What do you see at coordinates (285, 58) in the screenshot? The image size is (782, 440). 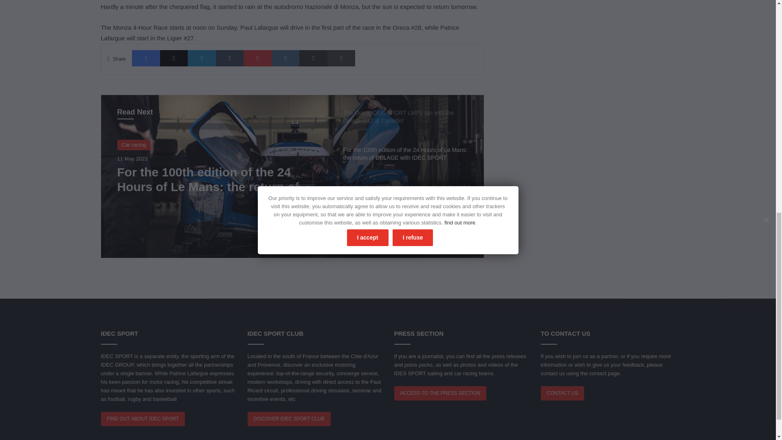 I see `VKontakte` at bounding box center [285, 58].